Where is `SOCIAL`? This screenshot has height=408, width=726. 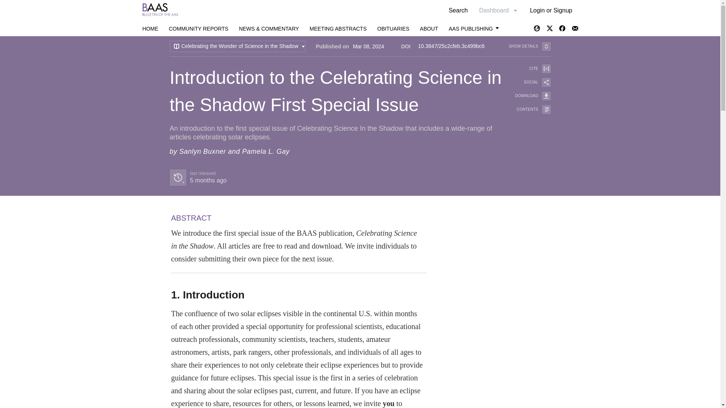
SOCIAL is located at coordinates (528, 82).